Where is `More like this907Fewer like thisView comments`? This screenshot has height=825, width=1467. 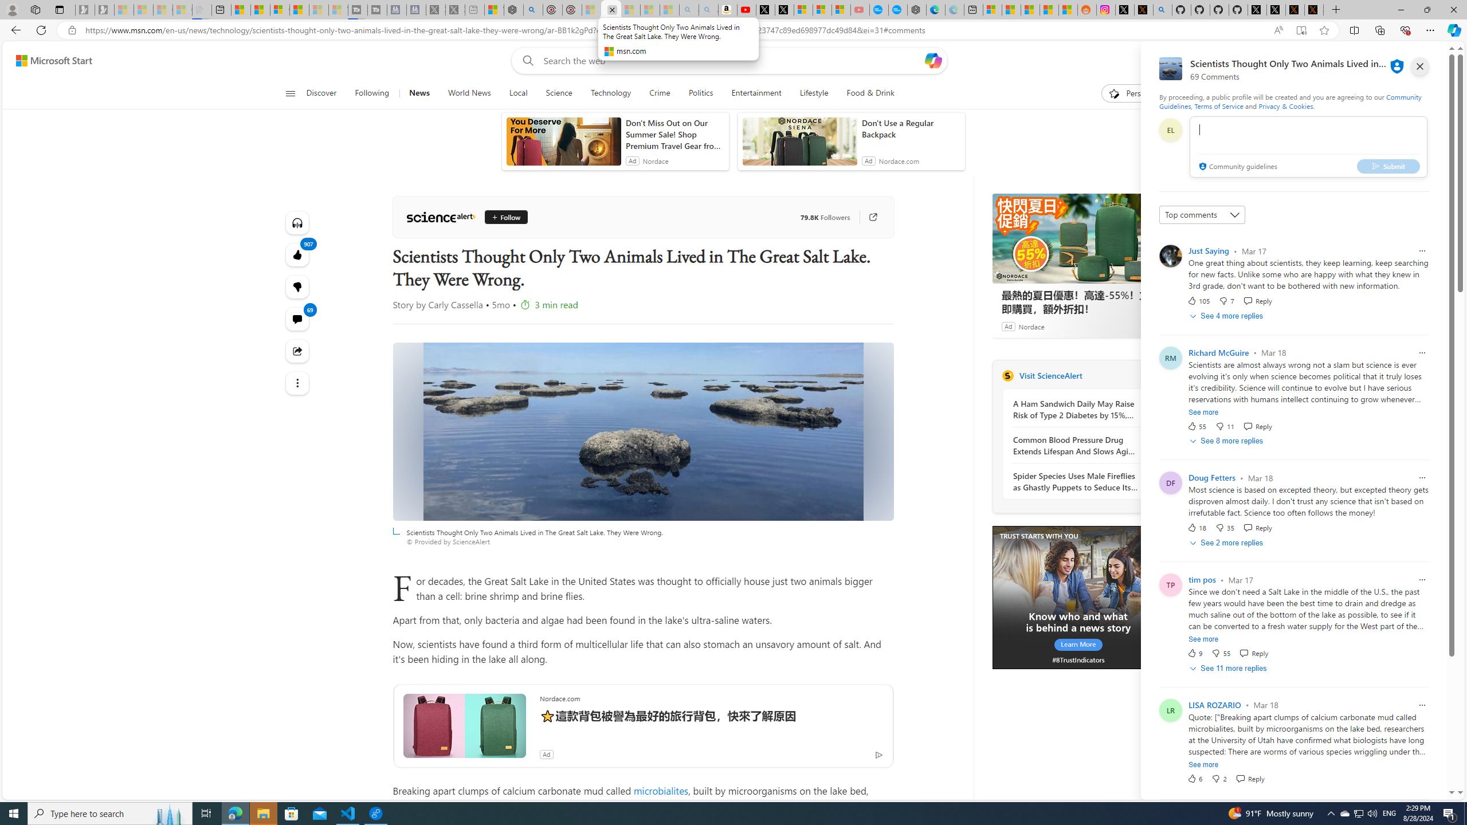 More like this907Fewer like thisView comments is located at coordinates (298, 286).